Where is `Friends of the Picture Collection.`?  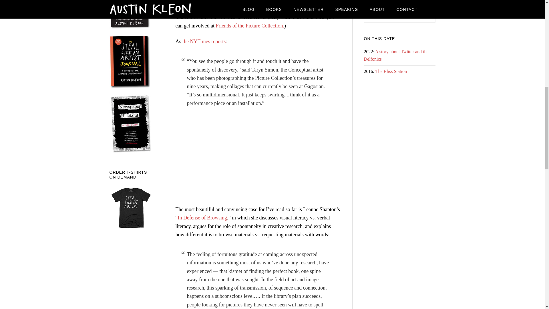 Friends of the Picture Collection. is located at coordinates (250, 26).